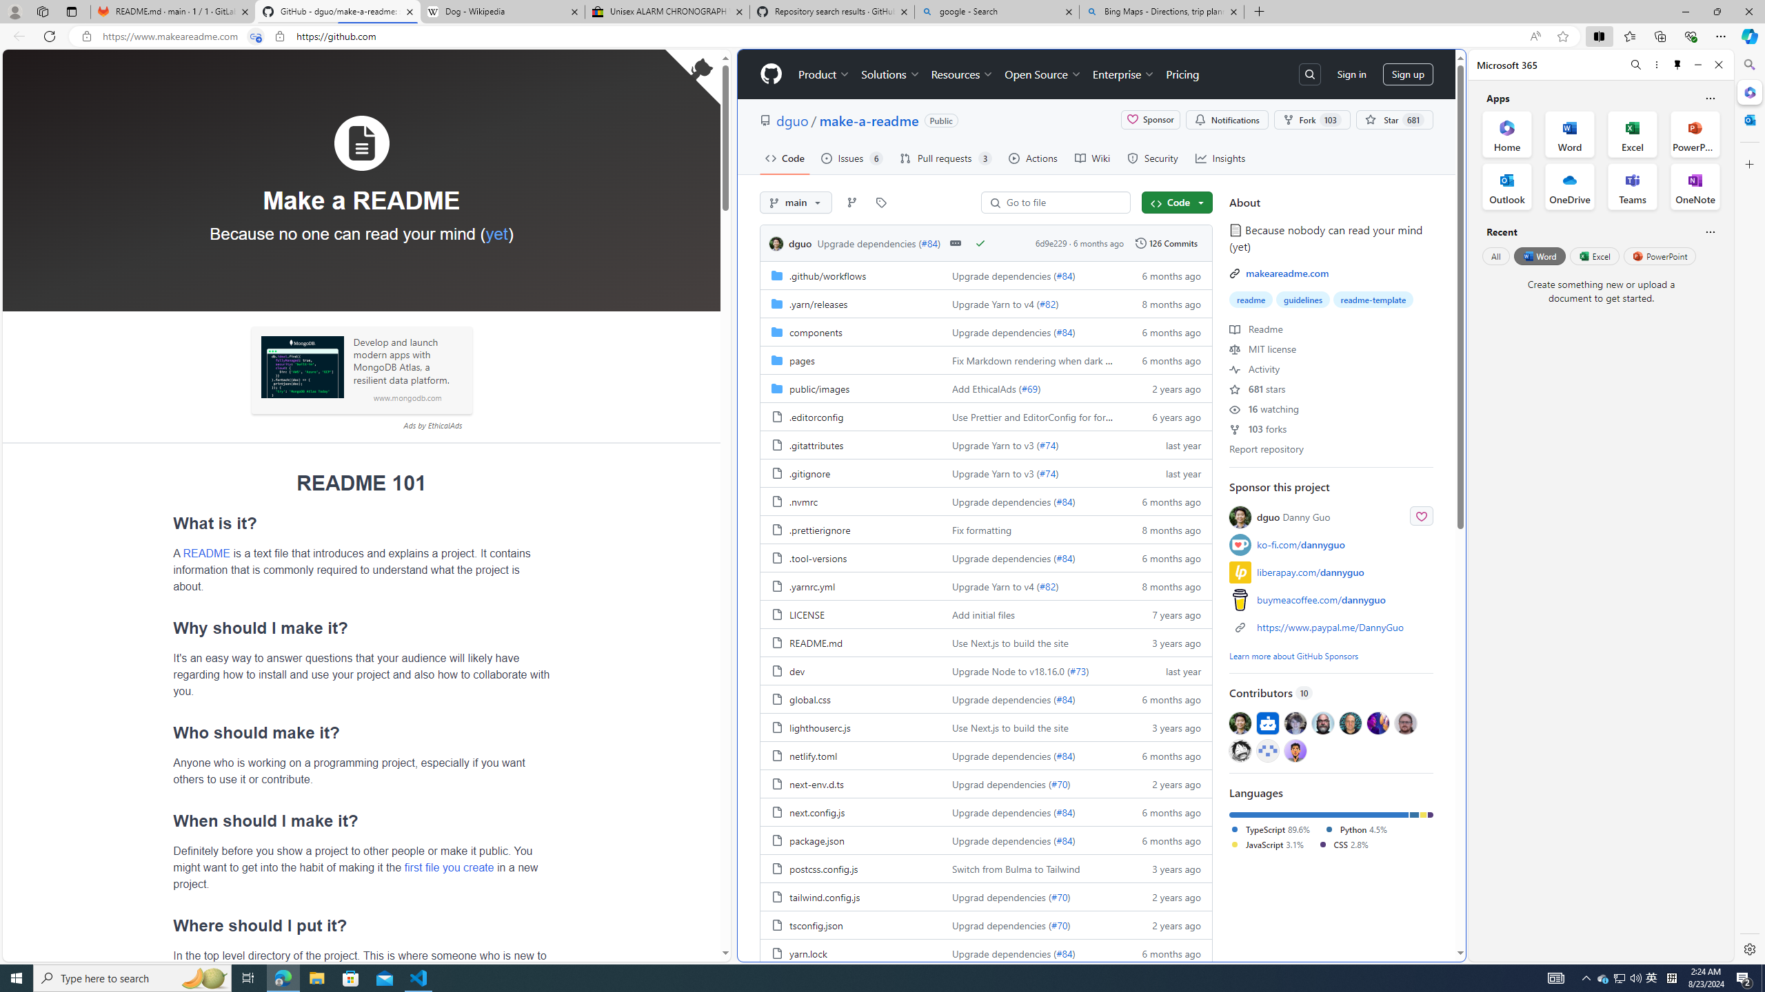 The image size is (1765, 992). What do you see at coordinates (1266, 844) in the screenshot?
I see `JavaScript 3.1%` at bounding box center [1266, 844].